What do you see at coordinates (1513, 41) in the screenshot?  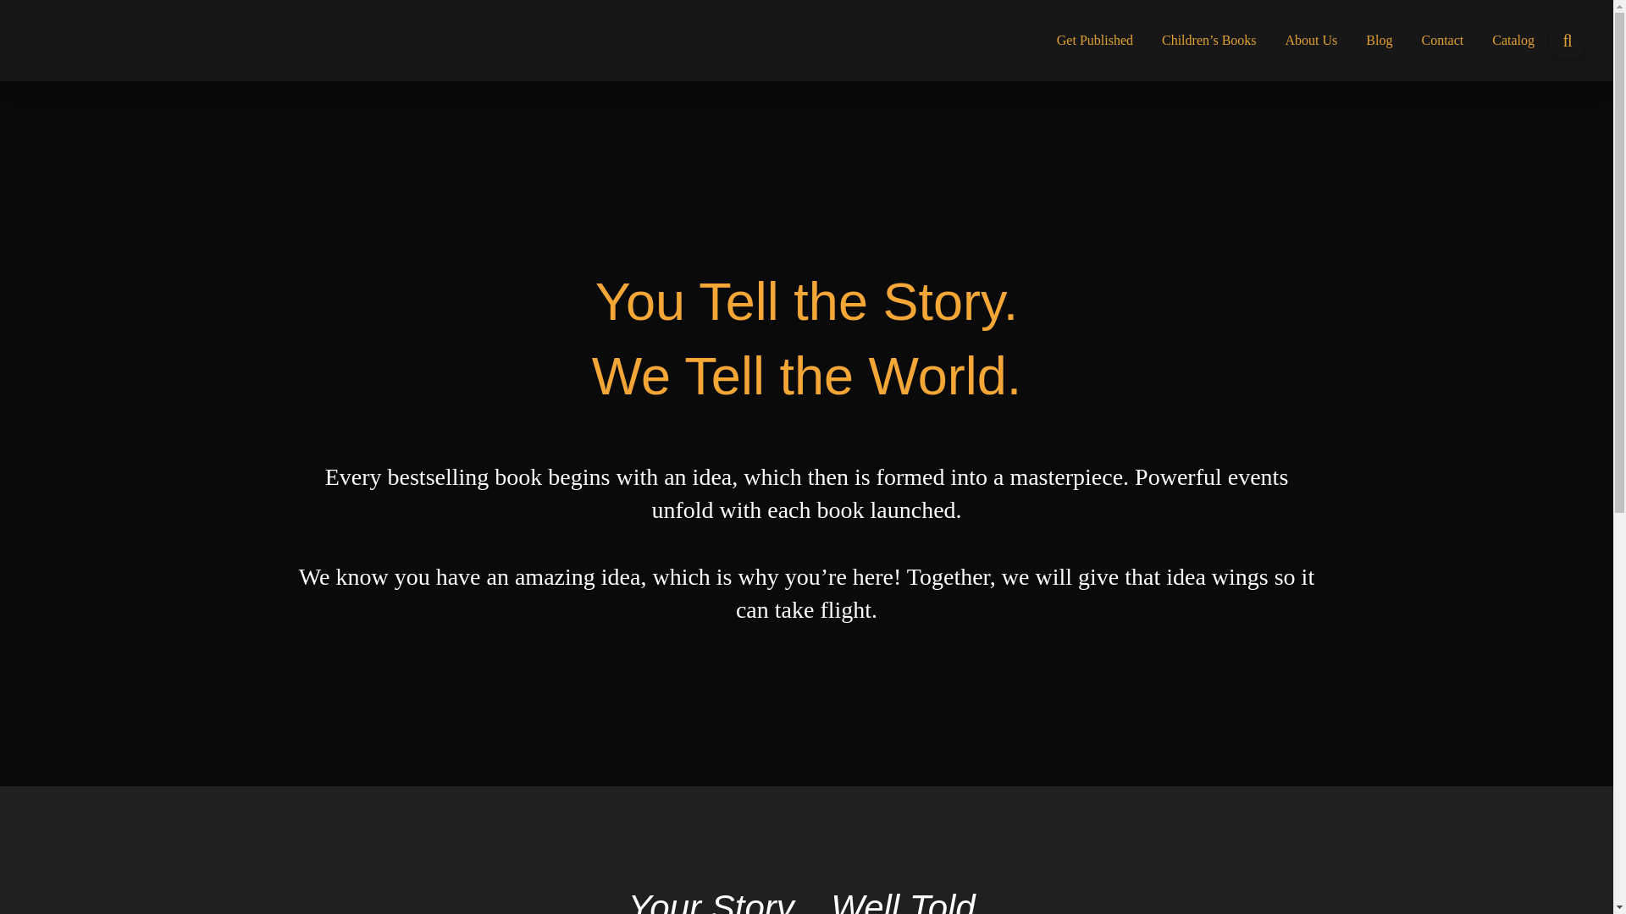 I see `Catalog` at bounding box center [1513, 41].